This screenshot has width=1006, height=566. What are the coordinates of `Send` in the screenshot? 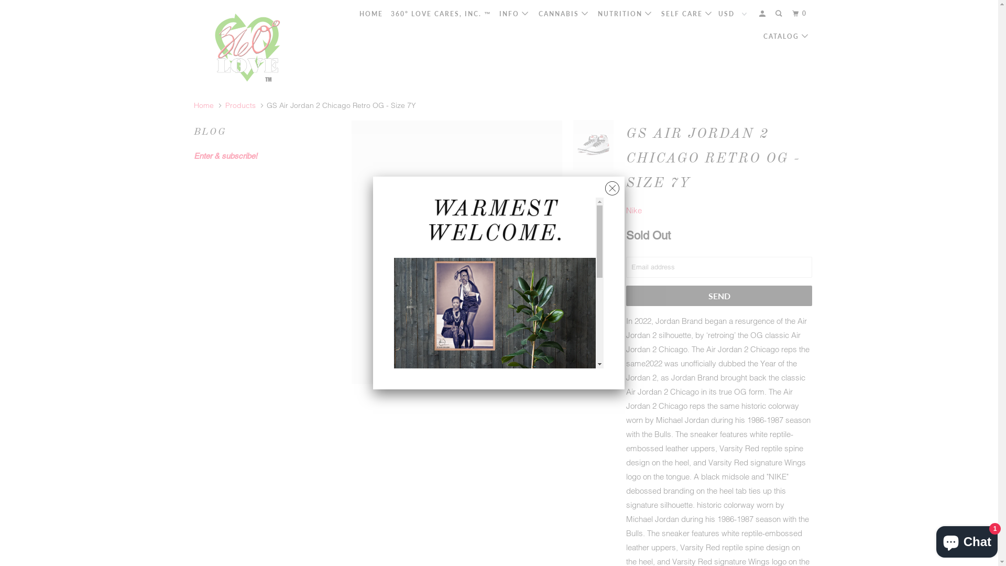 It's located at (719, 296).